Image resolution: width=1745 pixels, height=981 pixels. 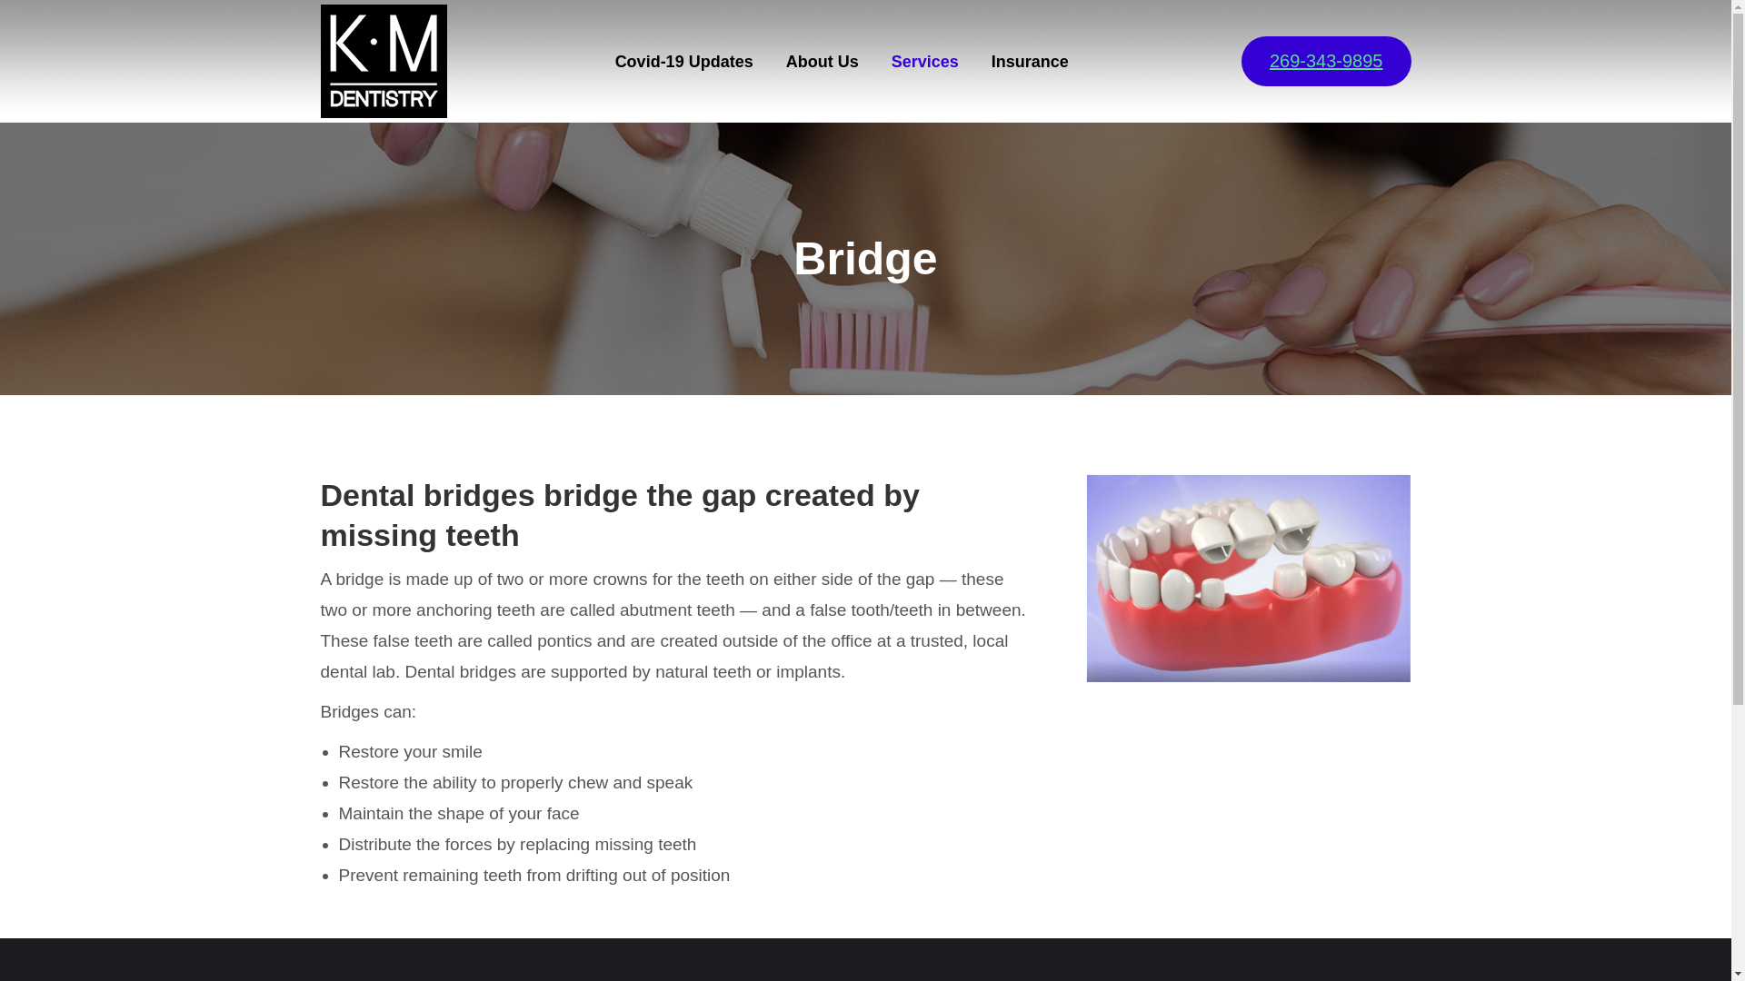 What do you see at coordinates (1326, 61) in the screenshot?
I see `269-343-9895` at bounding box center [1326, 61].